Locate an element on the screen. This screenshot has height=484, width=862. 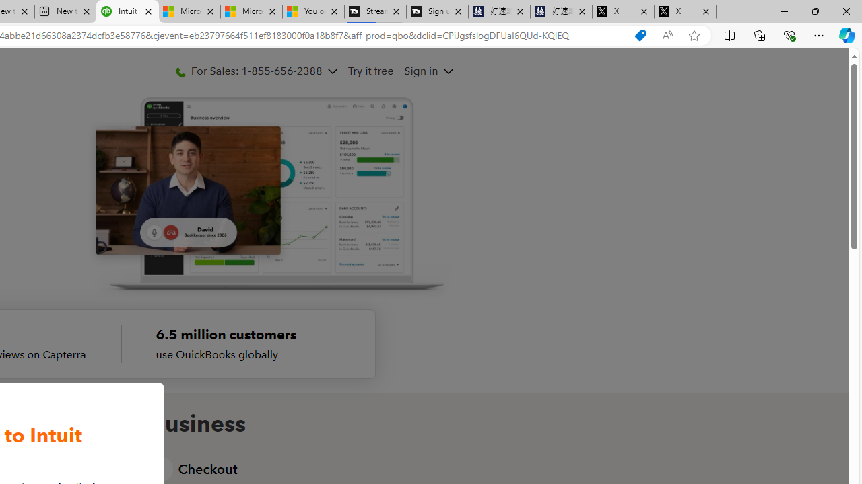
X is located at coordinates (685, 12).